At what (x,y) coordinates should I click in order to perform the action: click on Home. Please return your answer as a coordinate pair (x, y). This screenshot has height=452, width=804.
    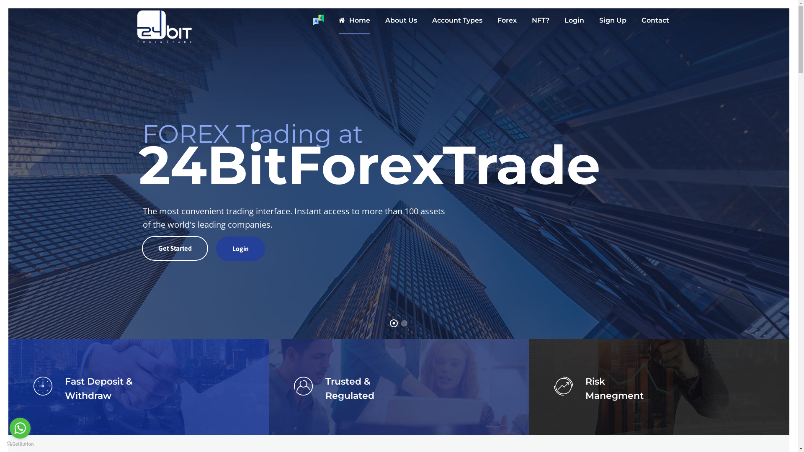
    Looking at the image, I should click on (354, 24).